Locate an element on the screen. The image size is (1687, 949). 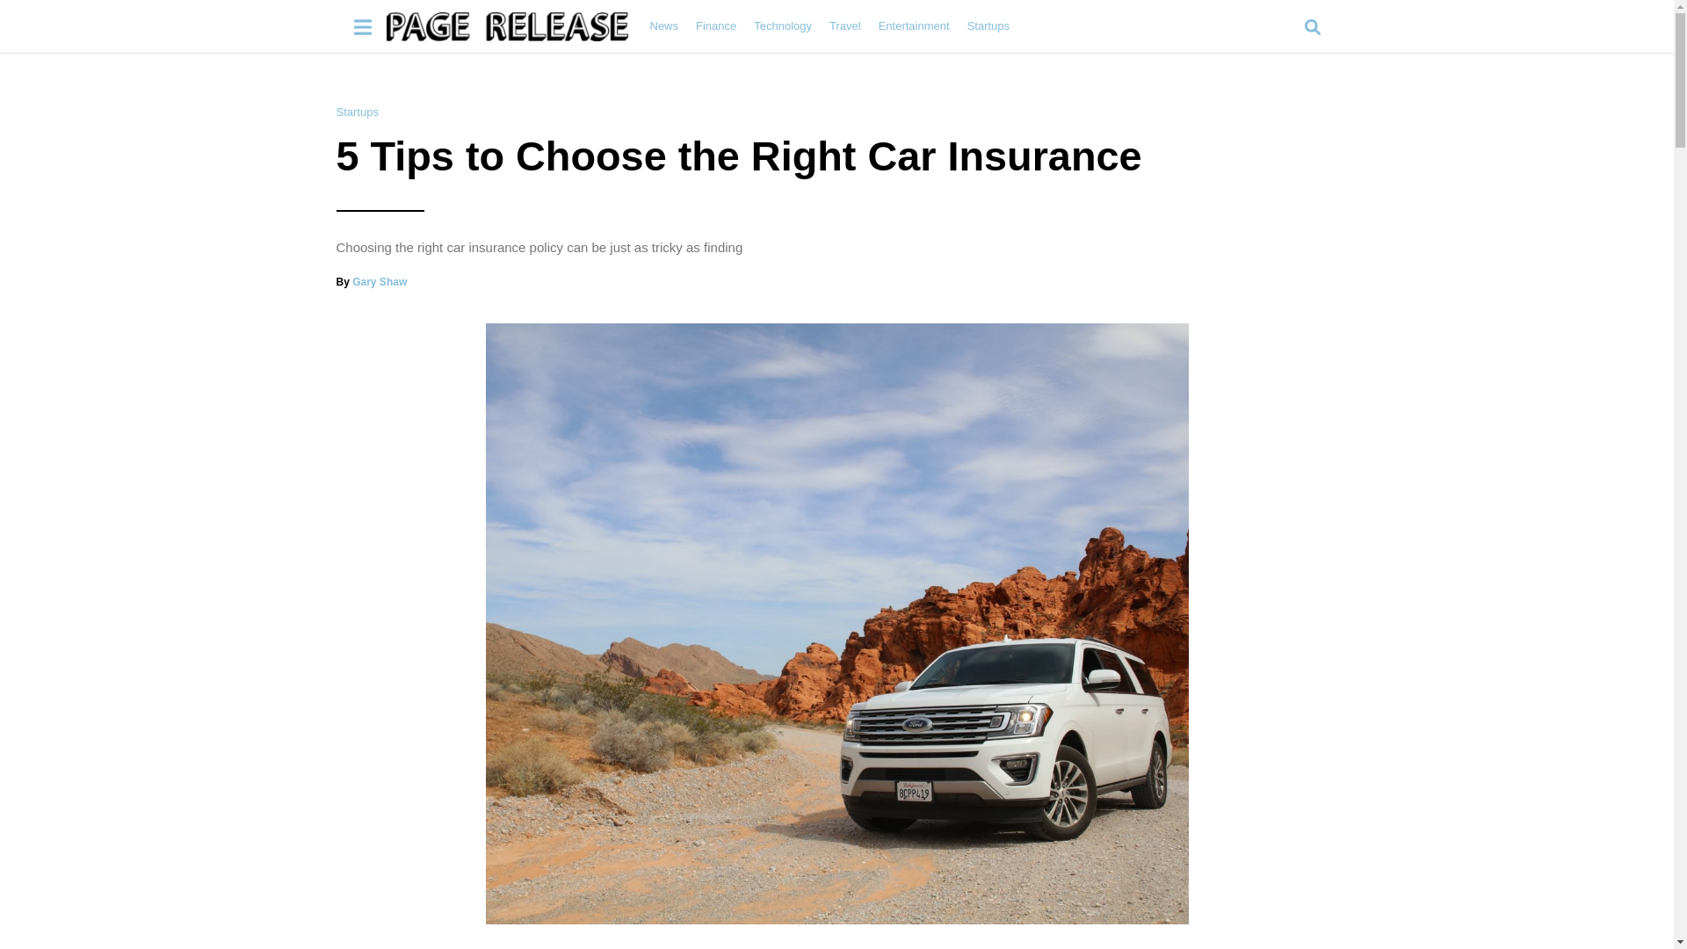
Finance is located at coordinates (715, 25).